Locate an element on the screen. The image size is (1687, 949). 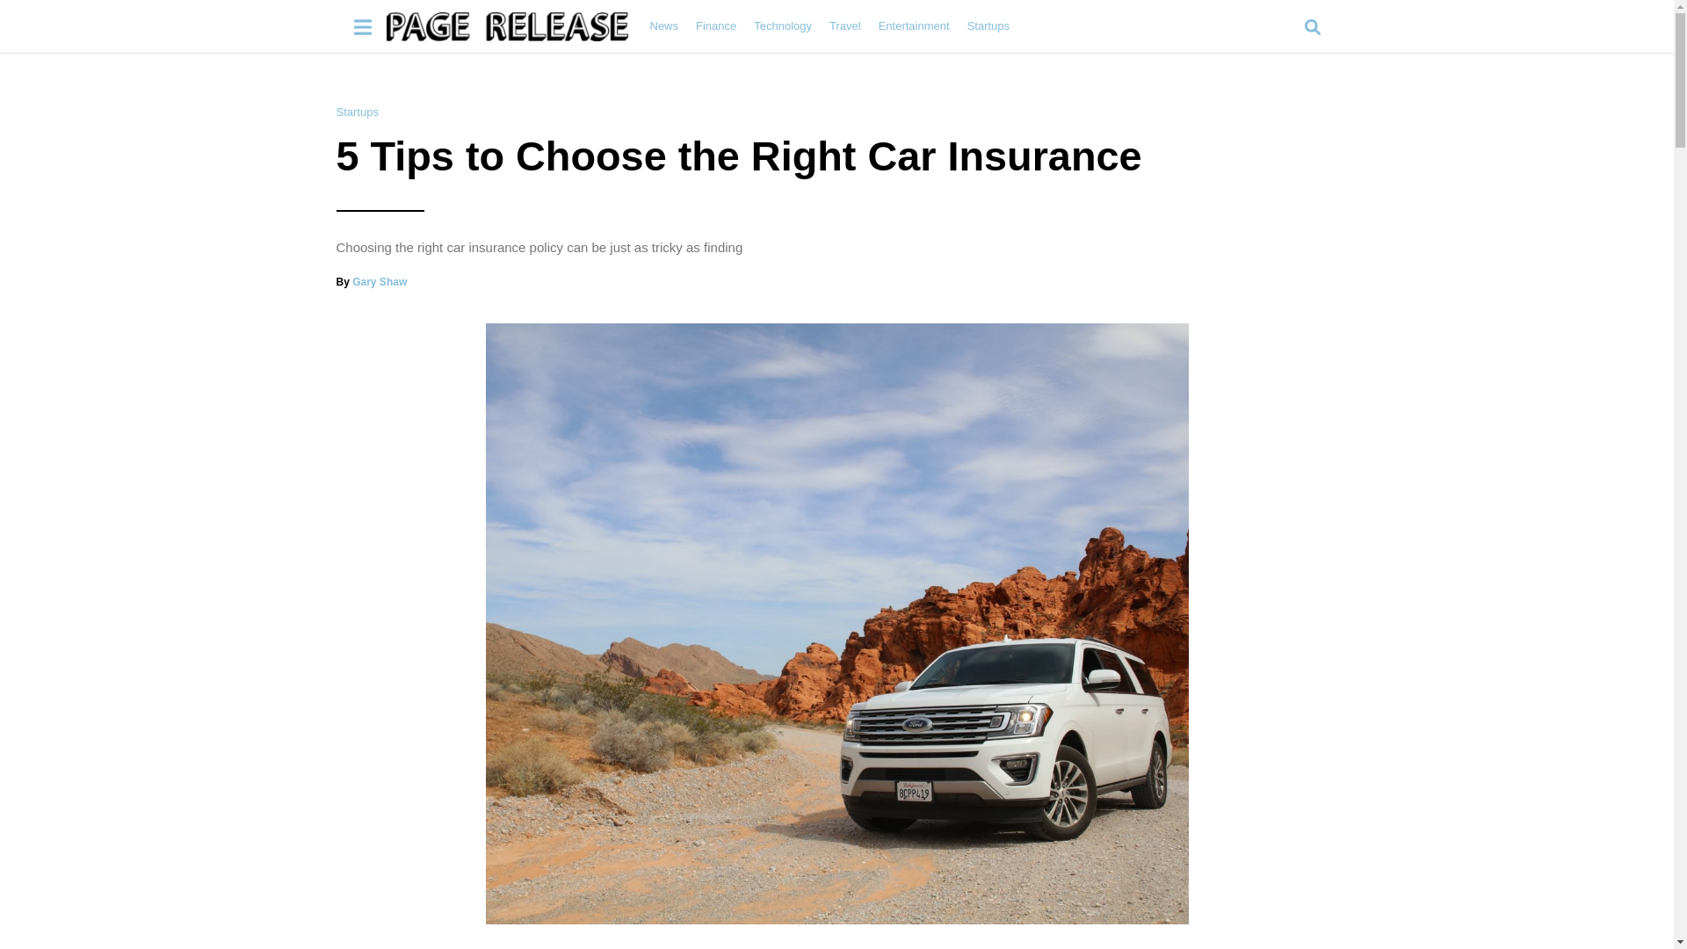
Finance is located at coordinates (715, 25).